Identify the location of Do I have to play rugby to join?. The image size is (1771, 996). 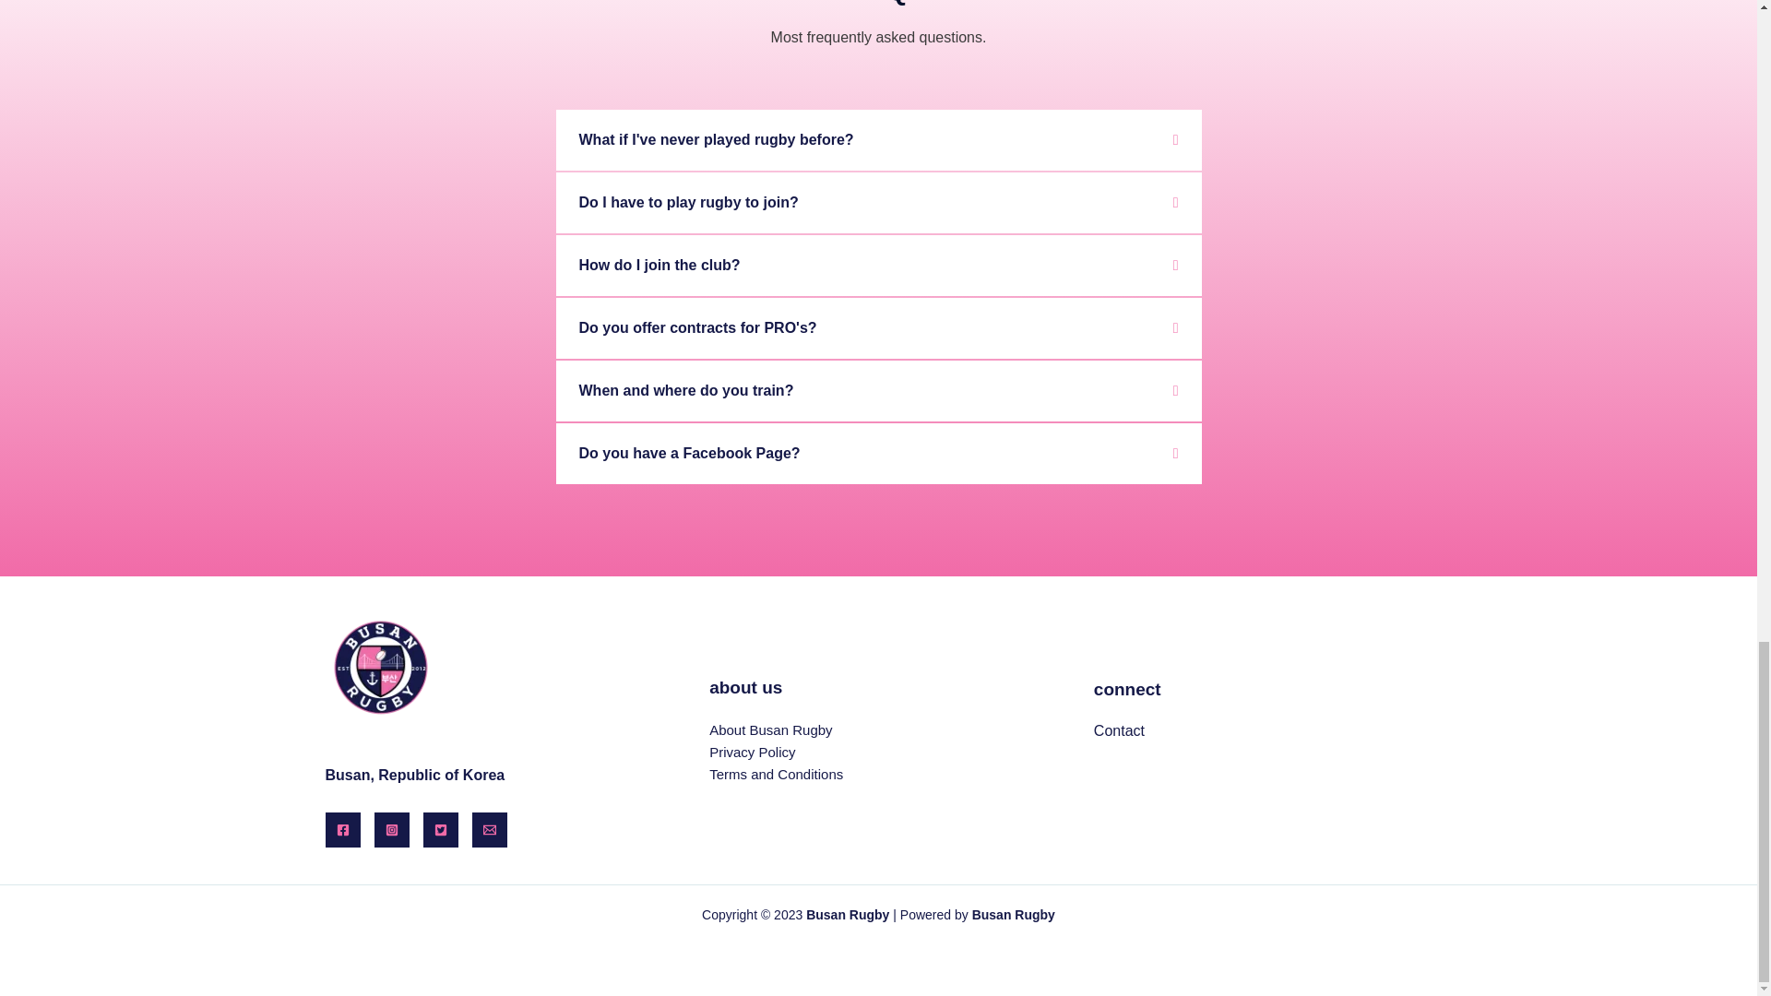
(688, 201).